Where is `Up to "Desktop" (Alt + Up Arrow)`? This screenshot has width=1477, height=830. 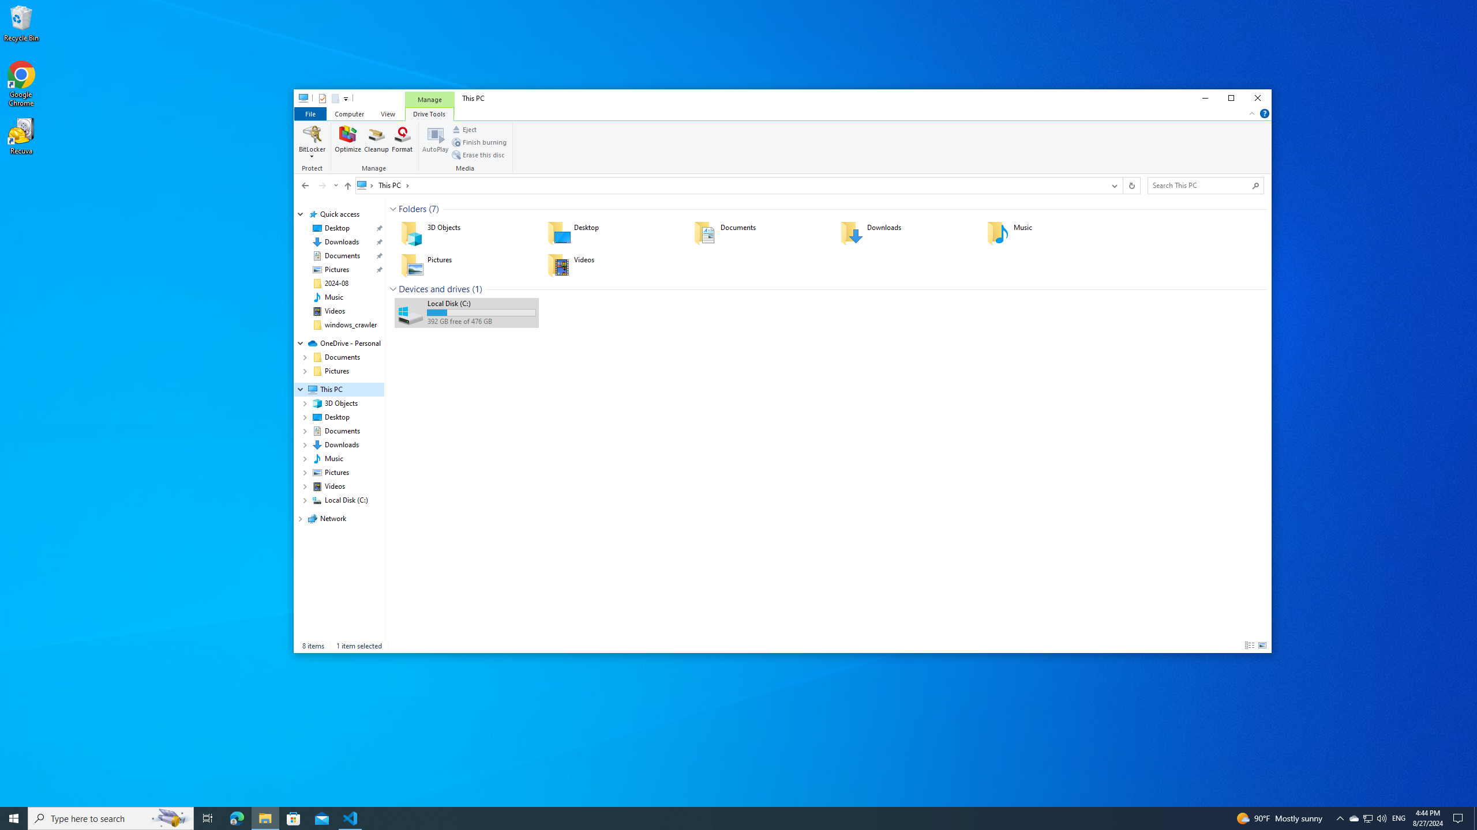 Up to "Desktop" (Alt + Up Arrow) is located at coordinates (347, 186).